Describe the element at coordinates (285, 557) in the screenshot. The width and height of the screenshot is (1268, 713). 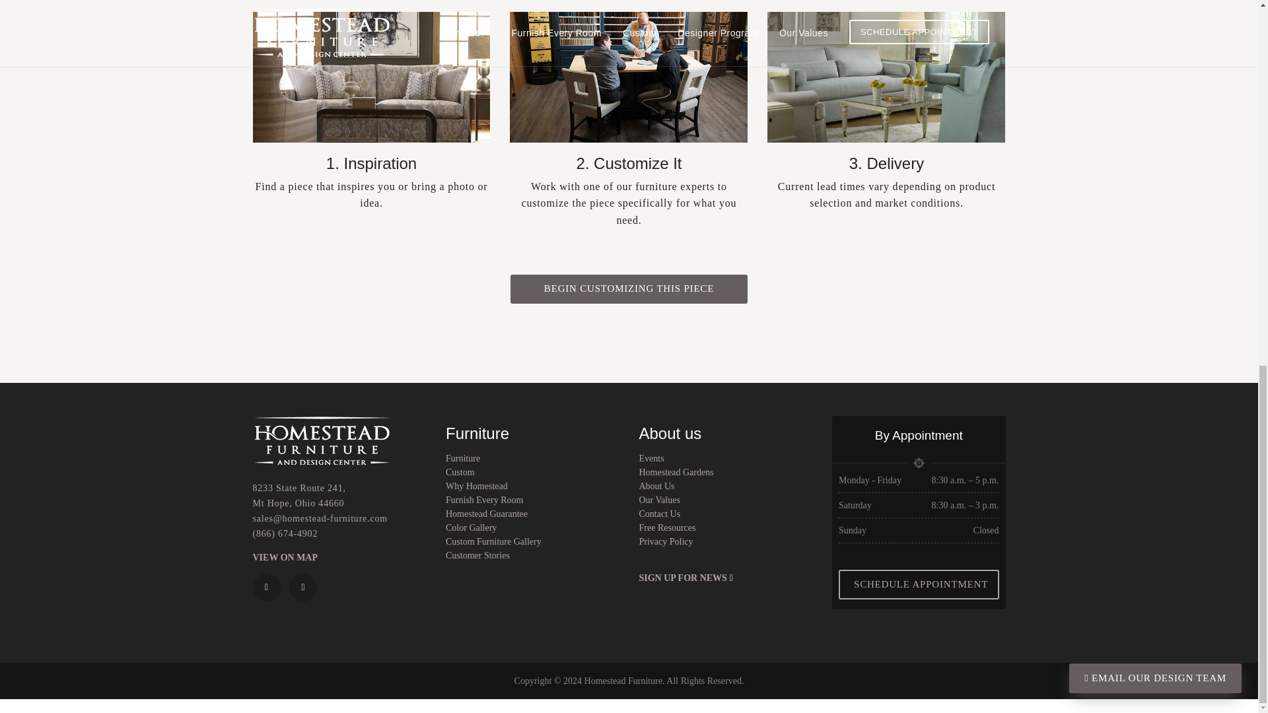
I see `Furniture` at that location.